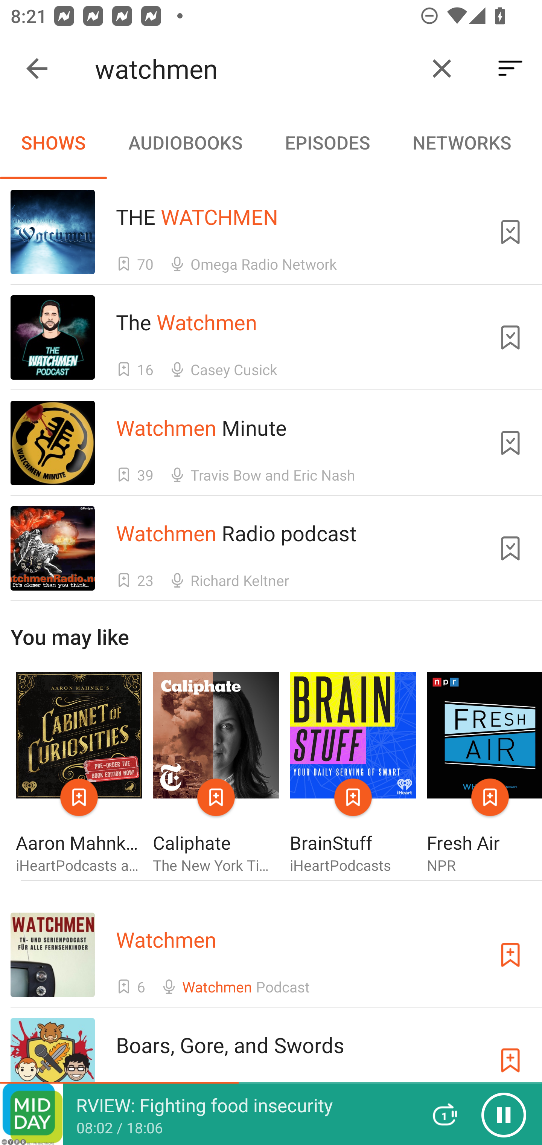  I want to click on Unsubscribe, so click(510, 443).